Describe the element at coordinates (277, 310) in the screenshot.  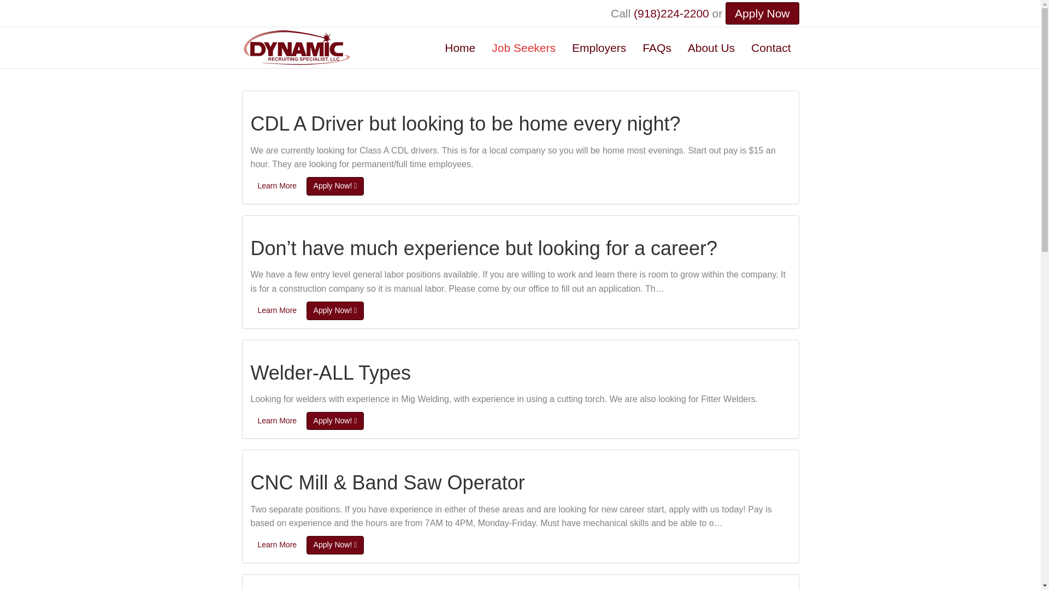
I see `Learn More` at that location.